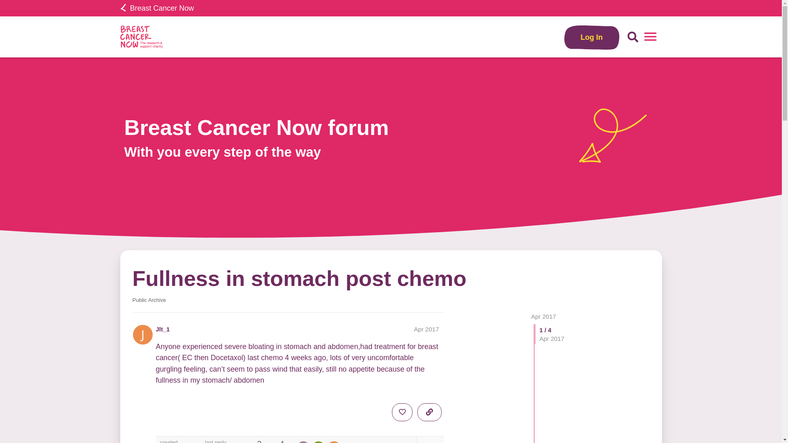 The image size is (788, 443). What do you see at coordinates (149, 300) in the screenshot?
I see `Public Archive` at bounding box center [149, 300].